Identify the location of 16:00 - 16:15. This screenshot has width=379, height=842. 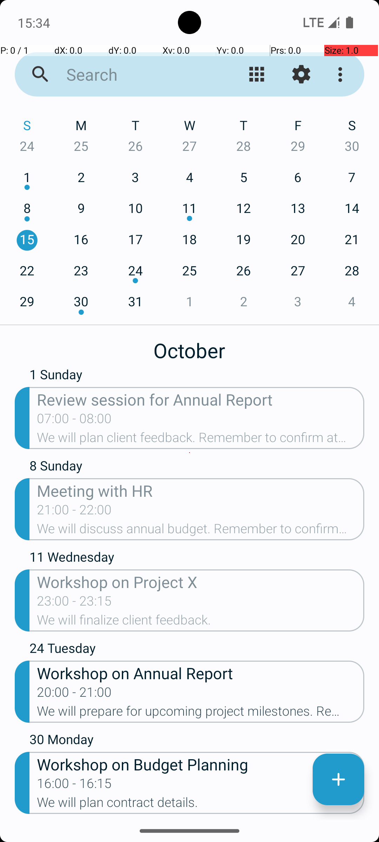
(74, 786).